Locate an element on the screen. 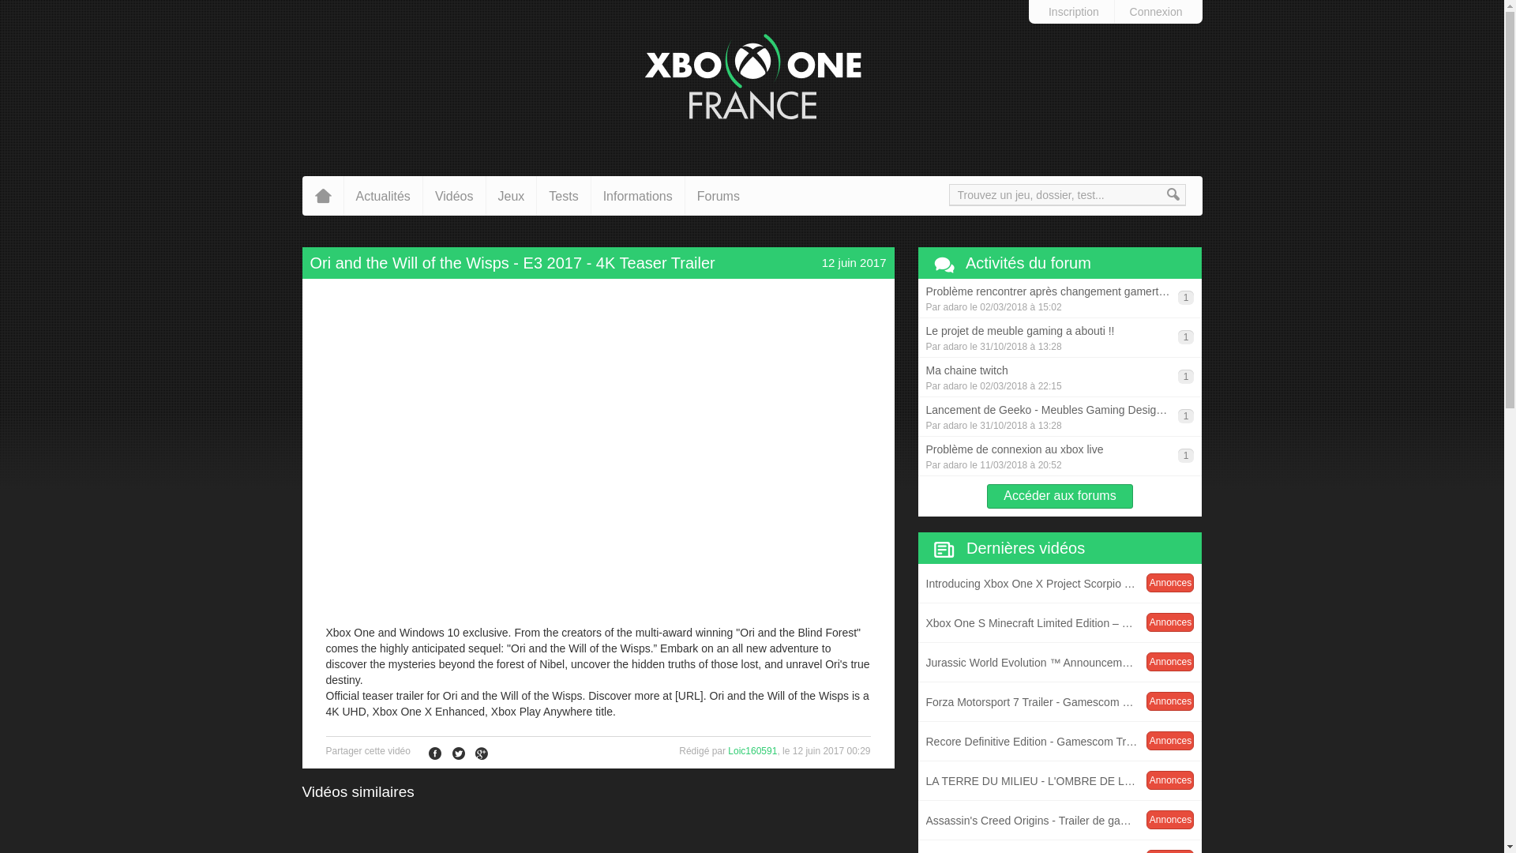 This screenshot has width=1516, height=853. Forums is located at coordinates (1060, 847).